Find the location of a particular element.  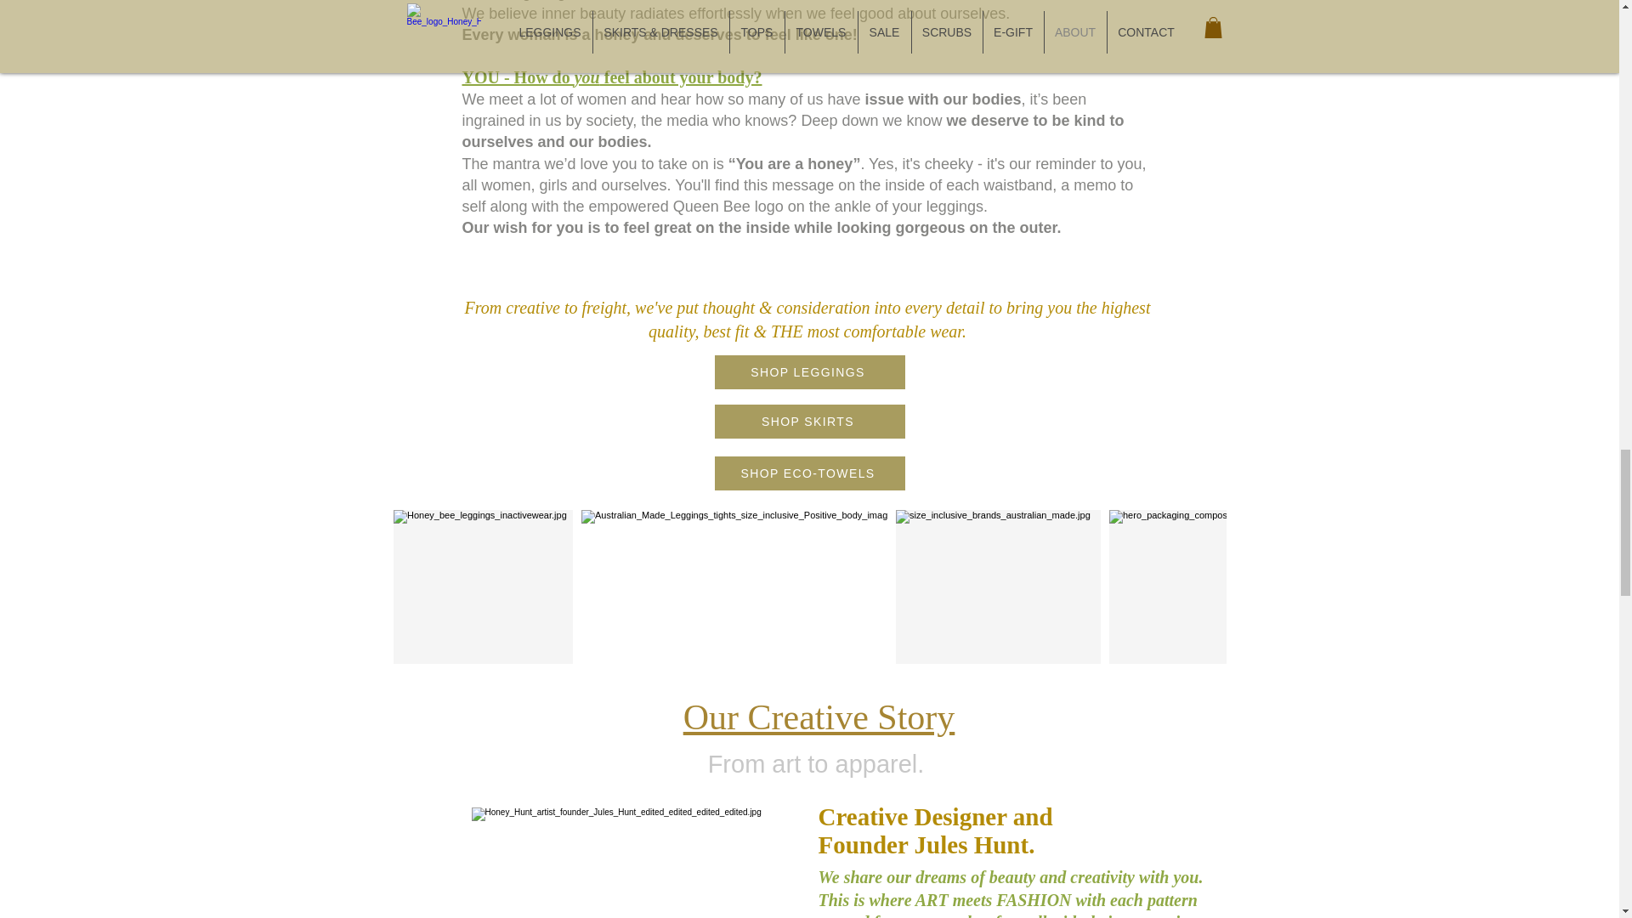

YOU - How do you feel about your body? is located at coordinates (612, 76).